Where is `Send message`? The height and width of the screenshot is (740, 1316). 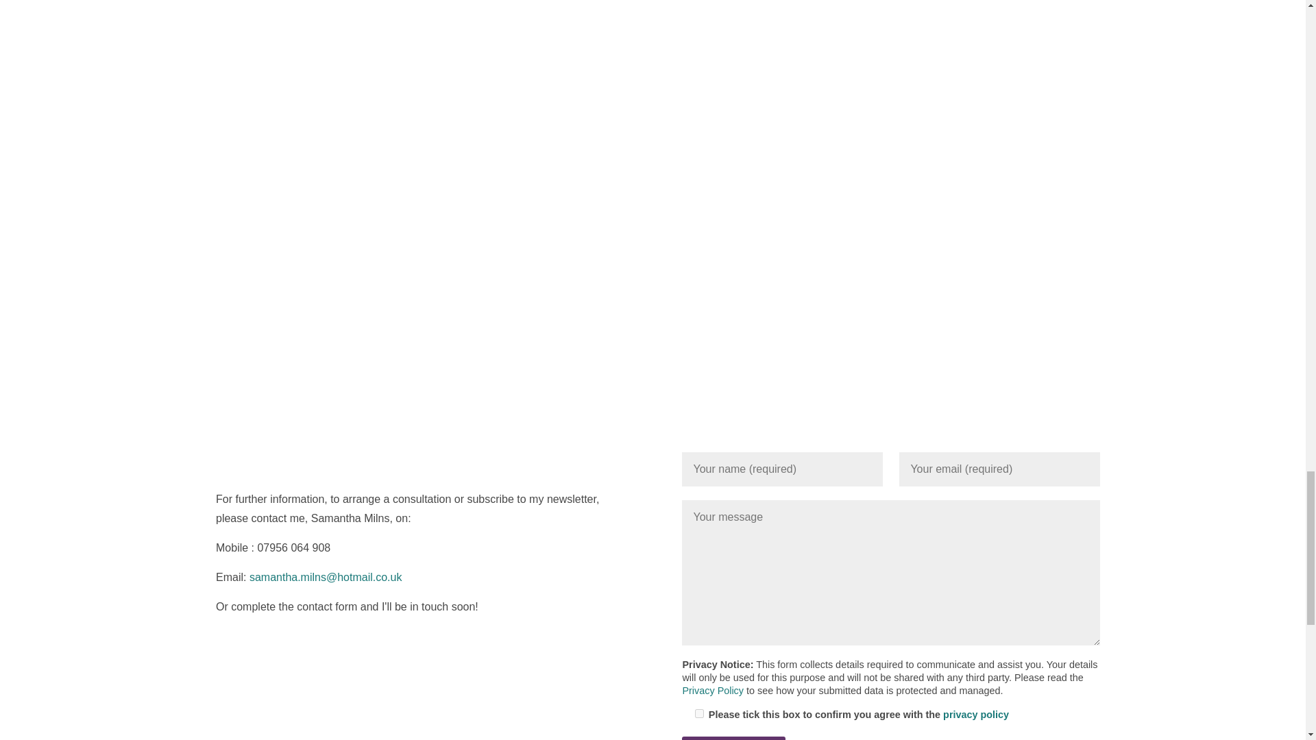
Send message is located at coordinates (733, 738).